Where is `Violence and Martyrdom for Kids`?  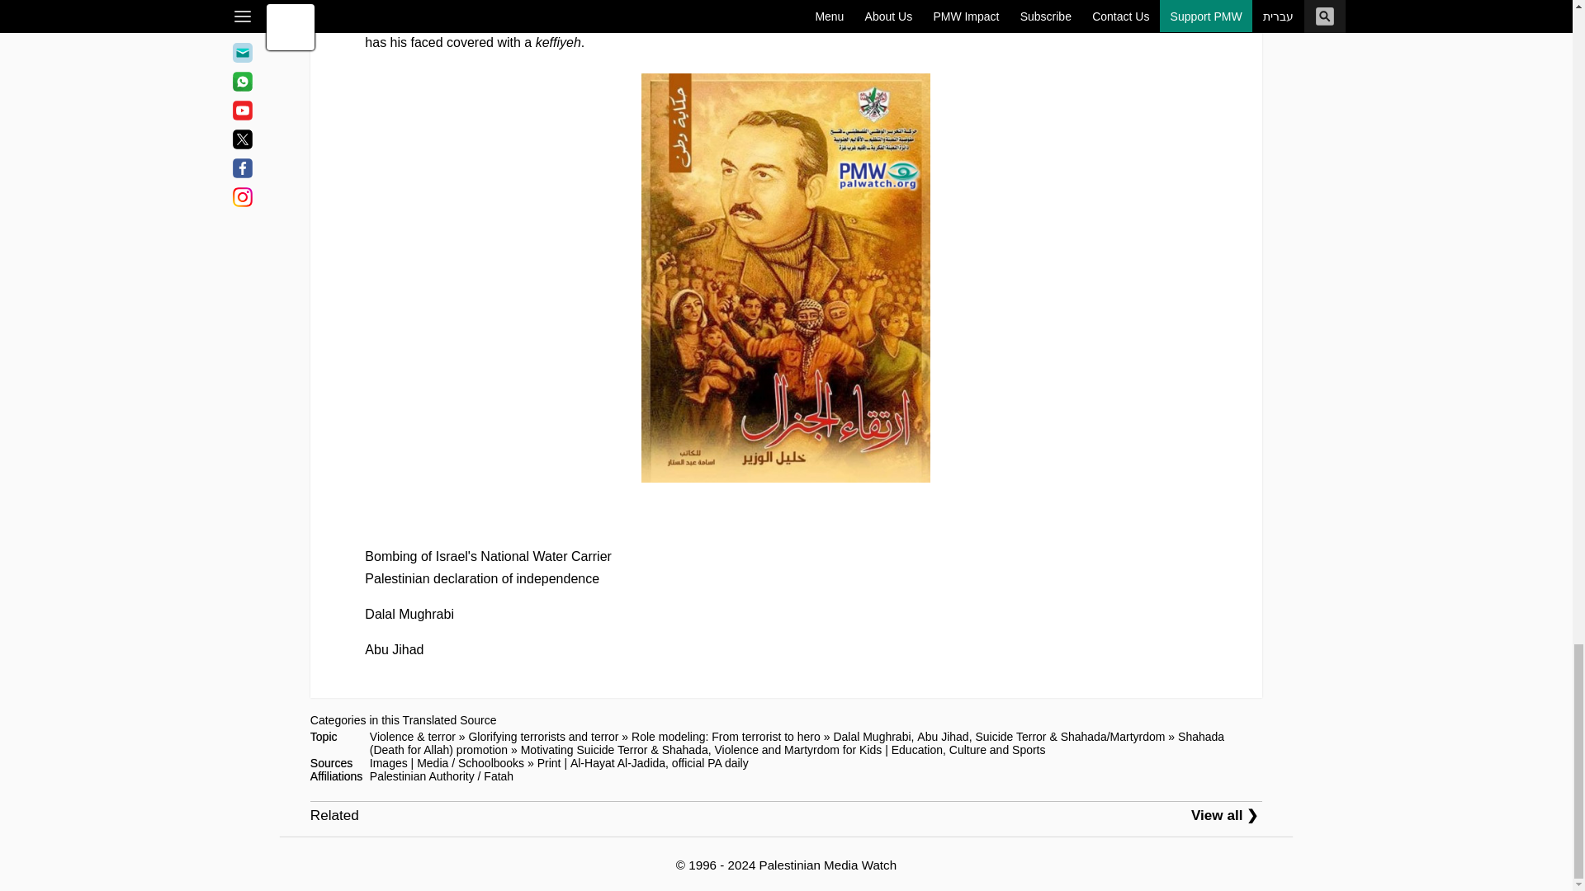 Violence and Martyrdom for Kids is located at coordinates (797, 749).